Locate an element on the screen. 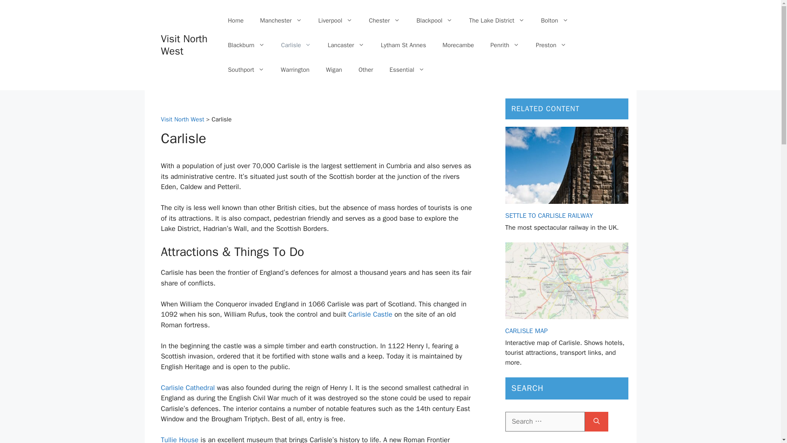  Visit North West is located at coordinates (184, 45).